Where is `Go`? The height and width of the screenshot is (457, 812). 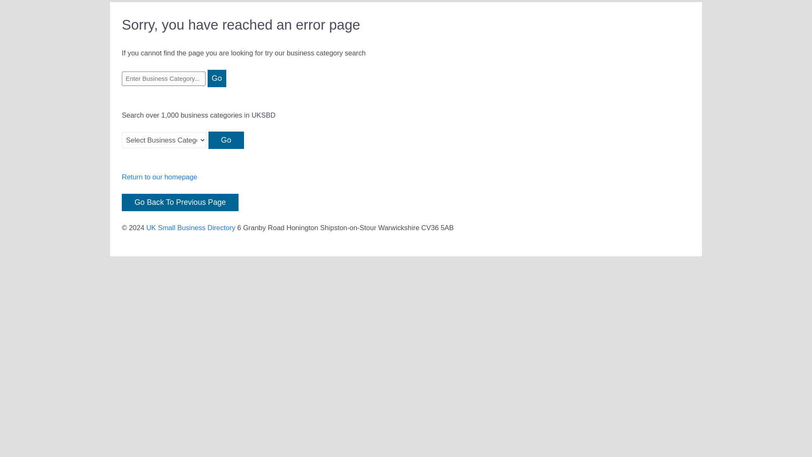 Go is located at coordinates (217, 79).